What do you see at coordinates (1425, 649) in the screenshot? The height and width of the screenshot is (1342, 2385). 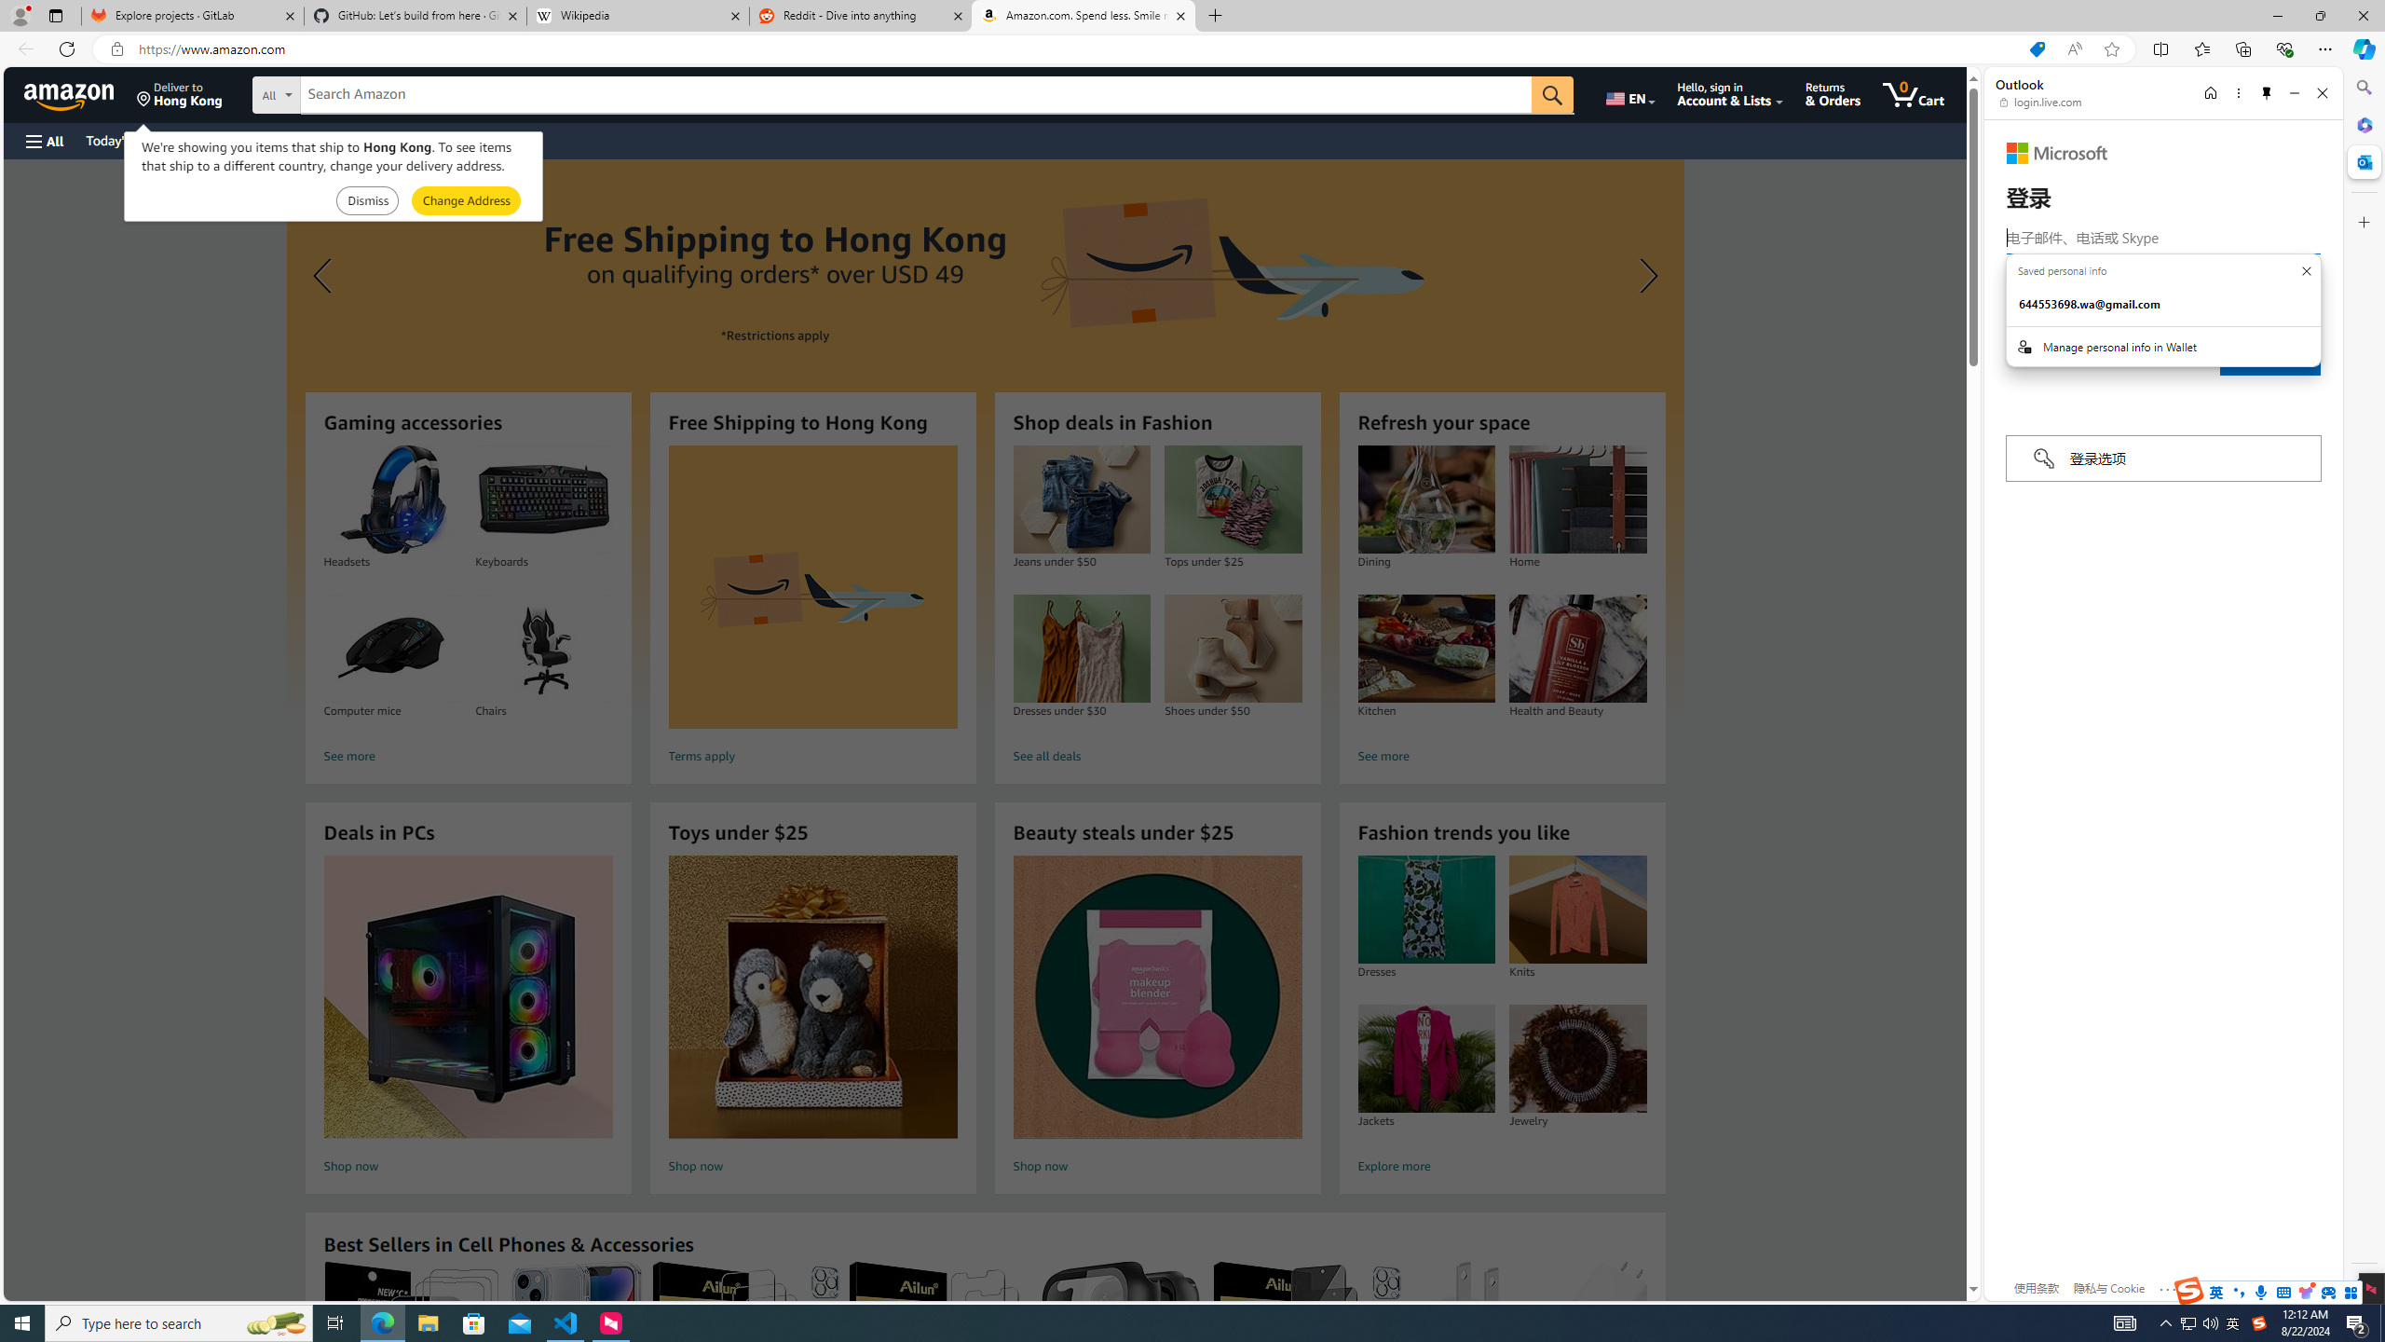 I see `Kitchen` at bounding box center [1425, 649].